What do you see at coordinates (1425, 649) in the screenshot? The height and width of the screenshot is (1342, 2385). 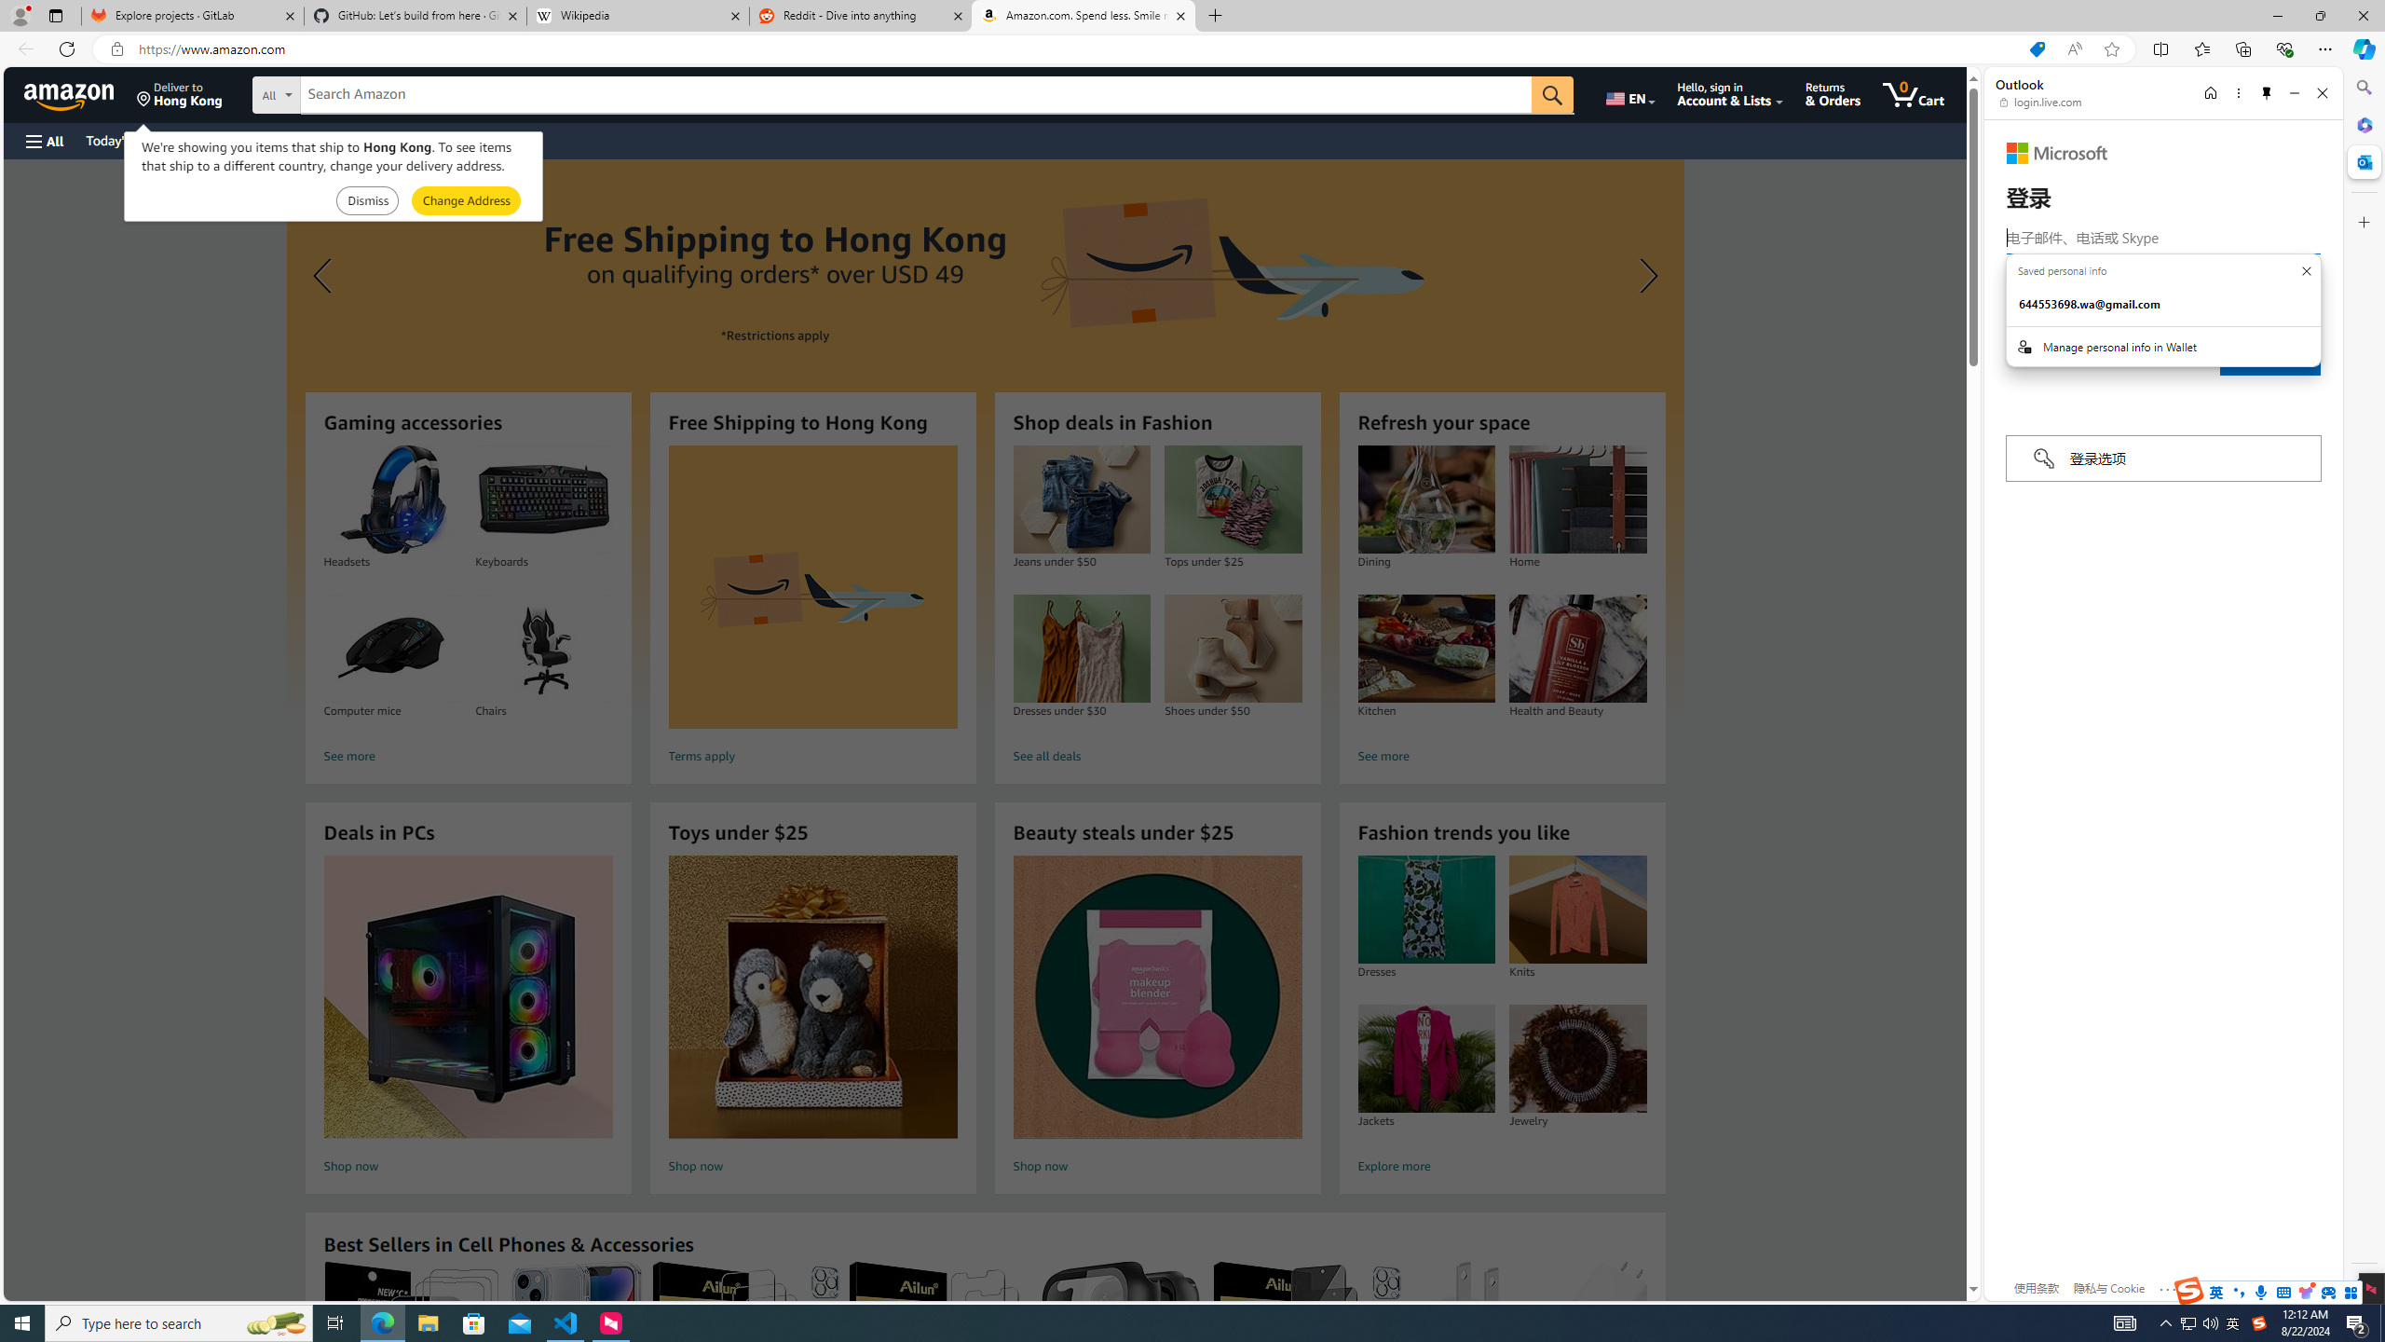 I see `Kitchen` at bounding box center [1425, 649].